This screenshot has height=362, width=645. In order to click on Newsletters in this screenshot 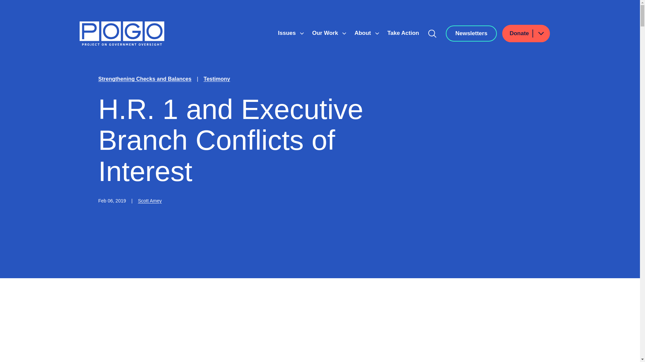, I will do `click(471, 34)`.